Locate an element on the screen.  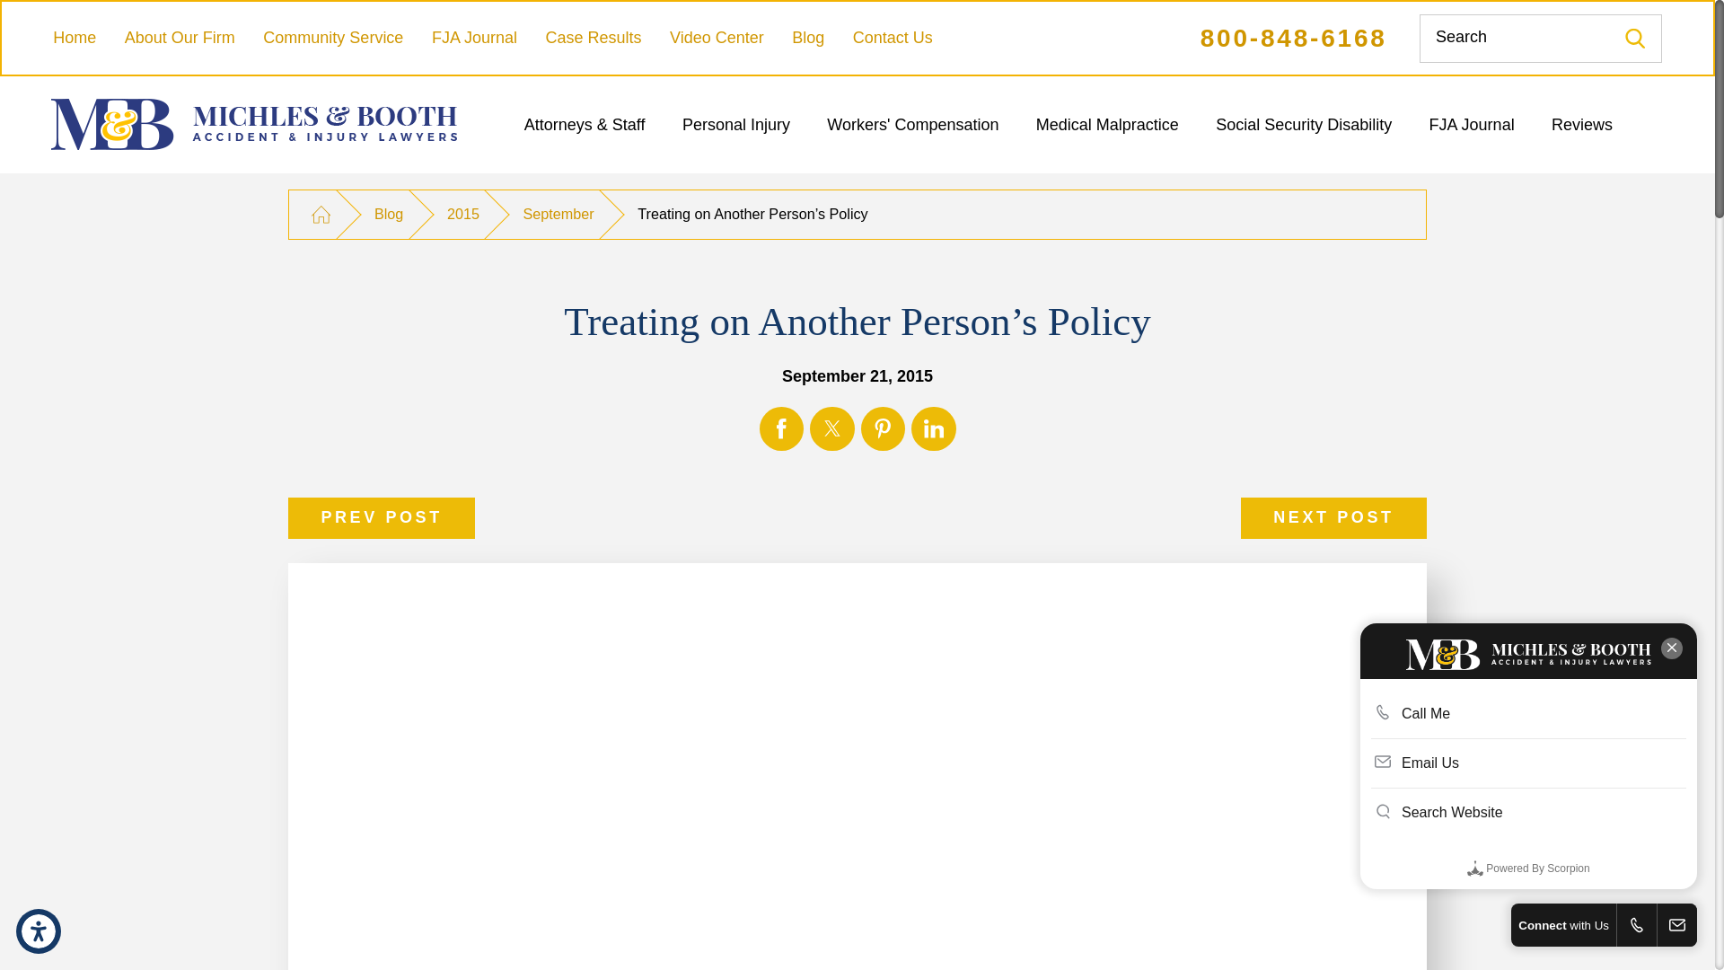
Personal Injury is located at coordinates (736, 124).